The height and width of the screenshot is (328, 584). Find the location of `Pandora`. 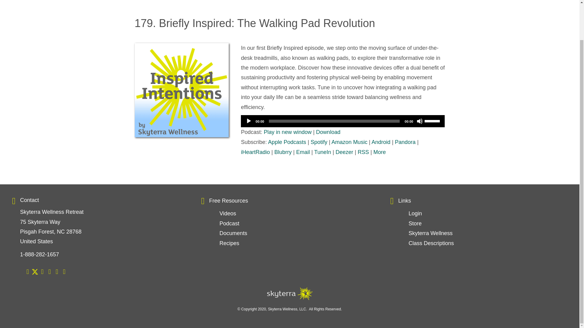

Pandora is located at coordinates (405, 142).